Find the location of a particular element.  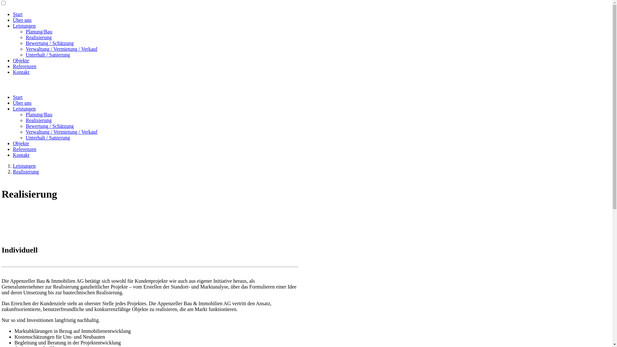

Unterhalt / Sanierung is located at coordinates (48, 138).